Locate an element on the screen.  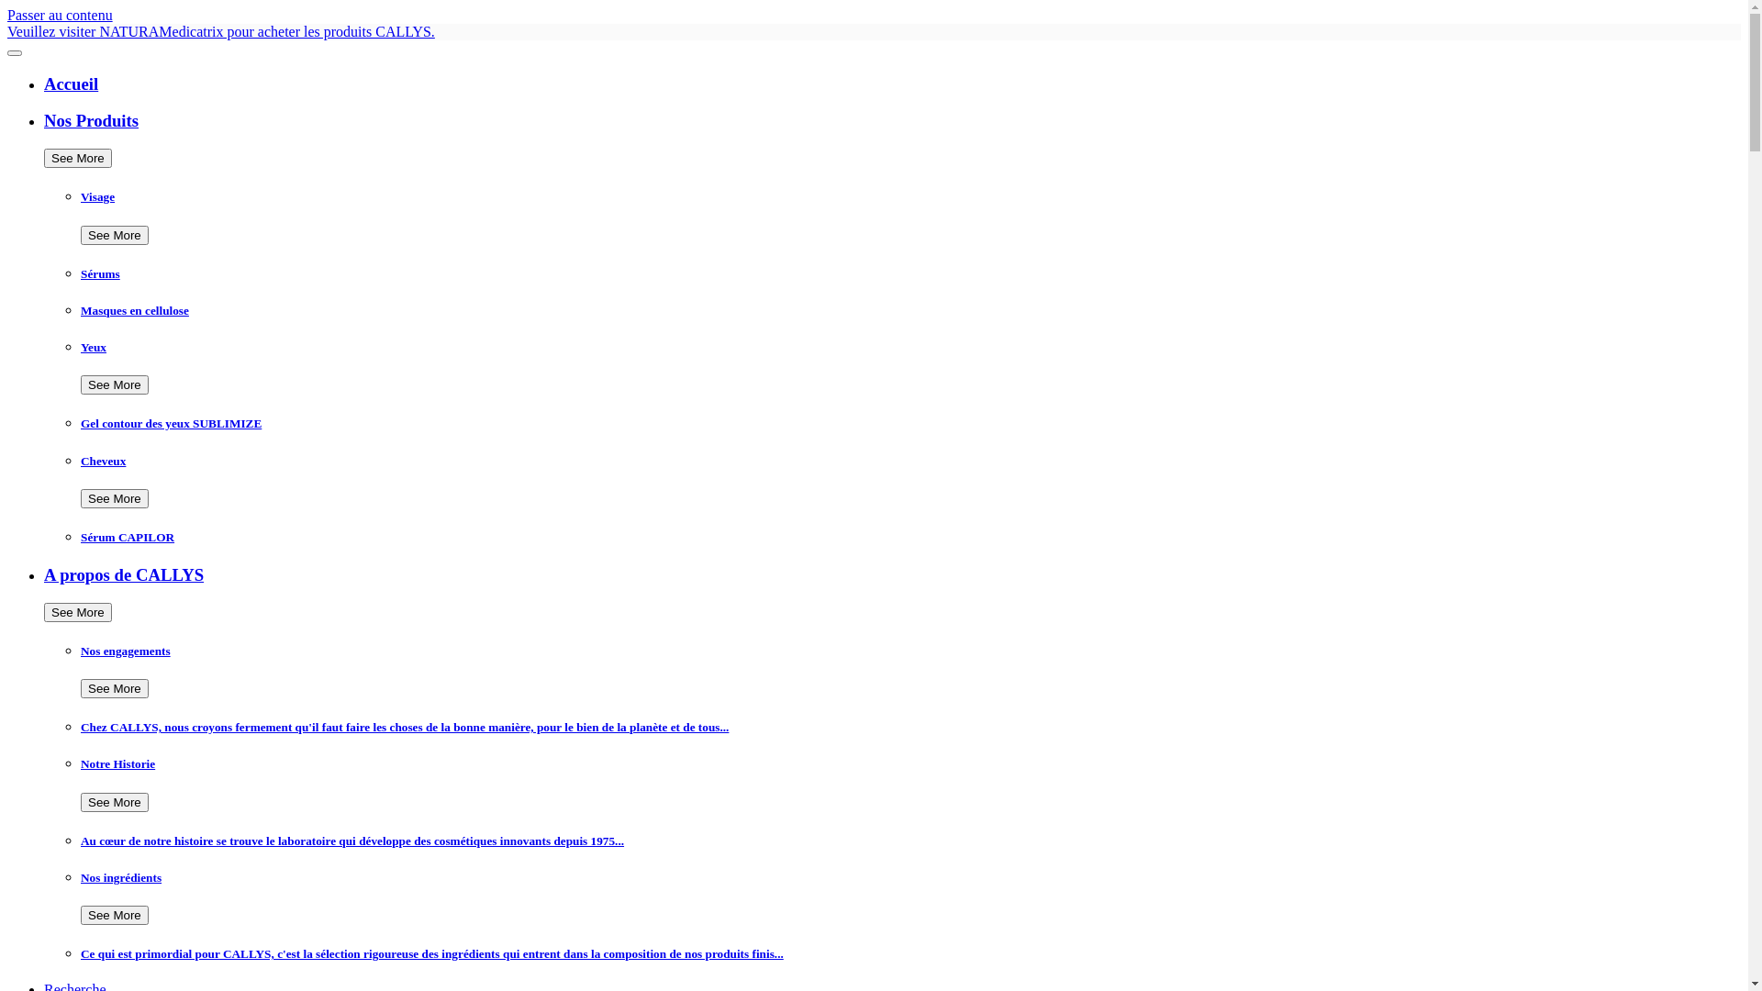
Yeux is located at coordinates (910, 348).